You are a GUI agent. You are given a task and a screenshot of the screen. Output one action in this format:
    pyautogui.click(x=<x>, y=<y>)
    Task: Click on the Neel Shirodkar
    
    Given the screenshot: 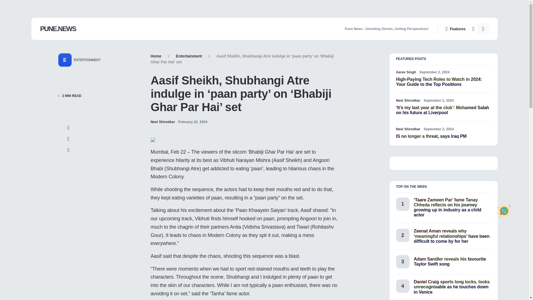 What is the action you would take?
    pyautogui.click(x=162, y=122)
    